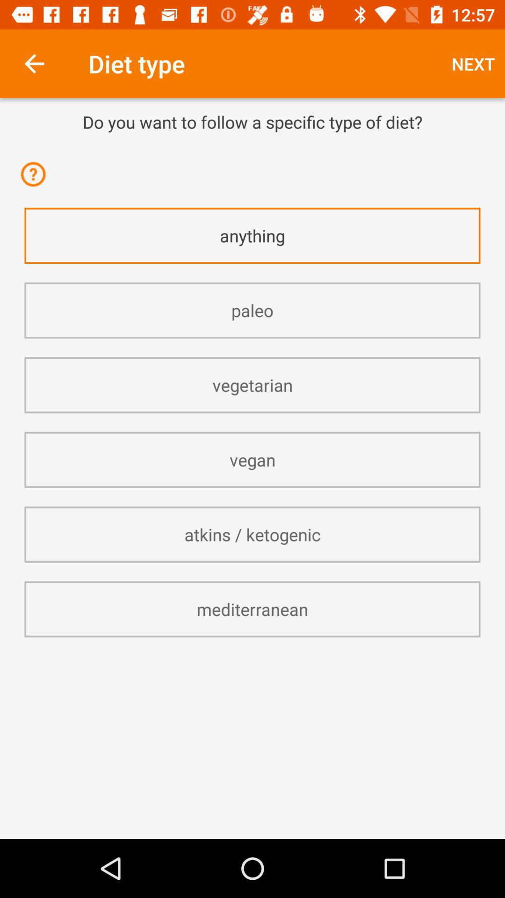  What do you see at coordinates (34, 64) in the screenshot?
I see `tap item above the do you want item` at bounding box center [34, 64].